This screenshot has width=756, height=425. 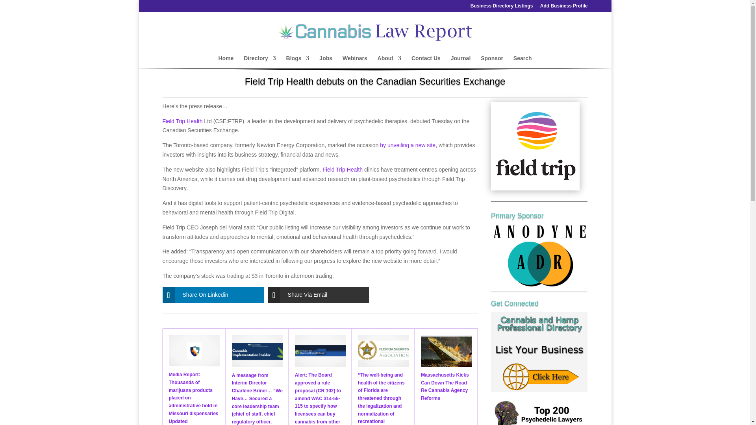 I want to click on Business Directory Listings, so click(x=502, y=7).